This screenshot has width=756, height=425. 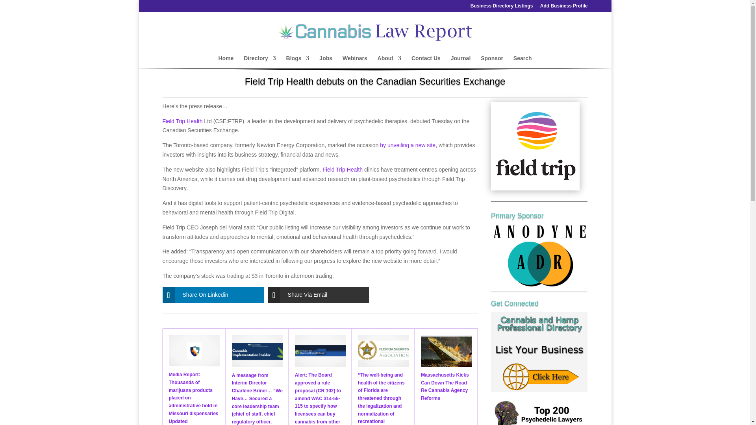 I want to click on Business Directory Listings, so click(x=502, y=7).